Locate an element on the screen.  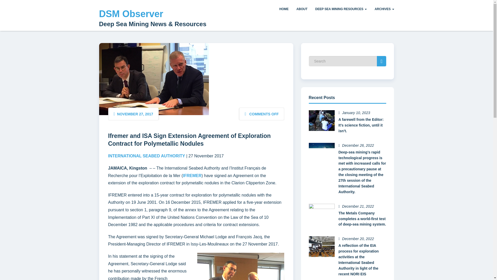
DSM Observer is located at coordinates (131, 14).